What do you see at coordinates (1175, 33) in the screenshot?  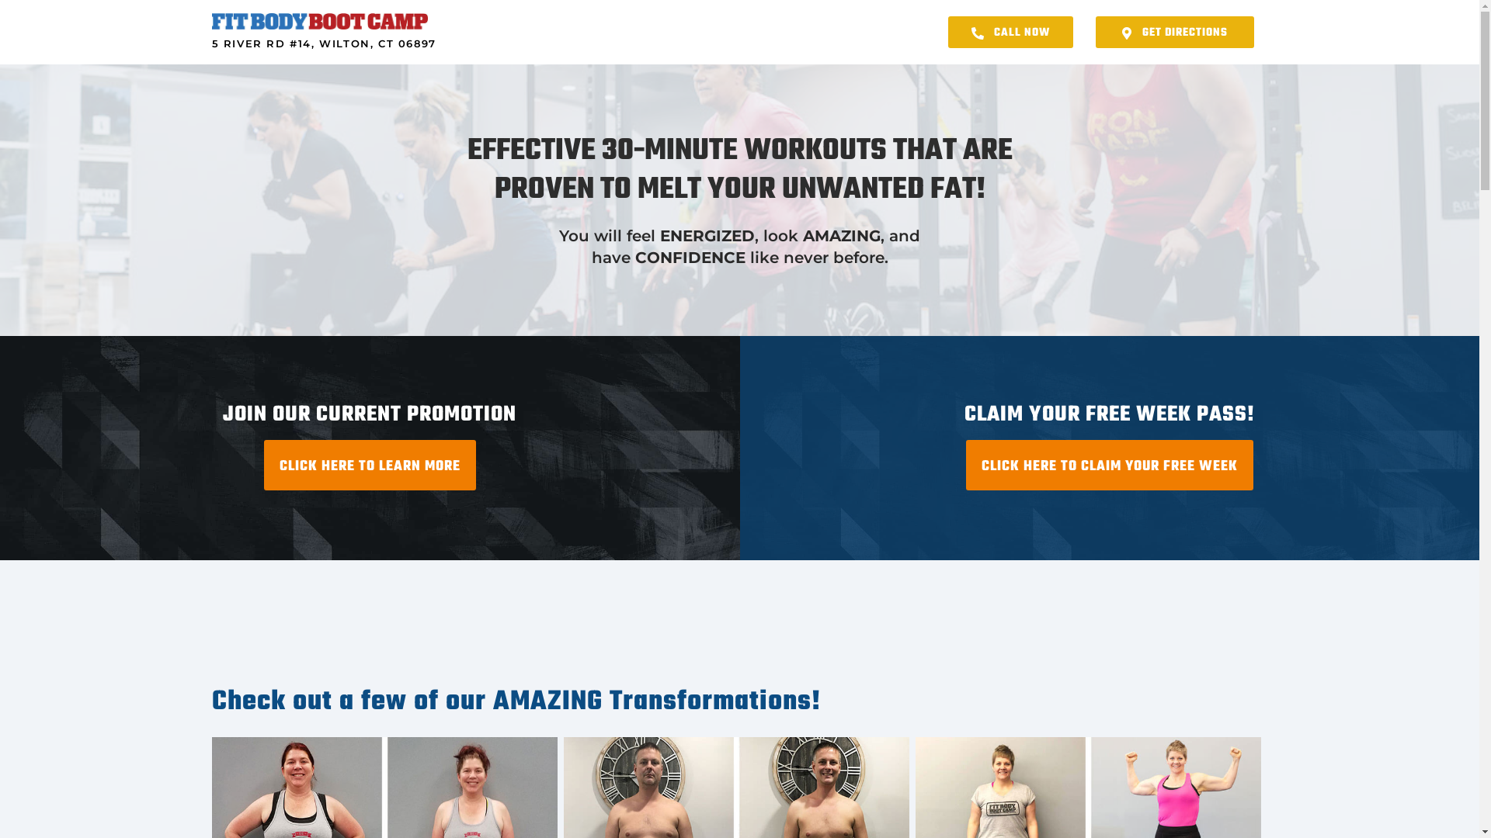 I see `GET DIRECTIONS` at bounding box center [1175, 33].